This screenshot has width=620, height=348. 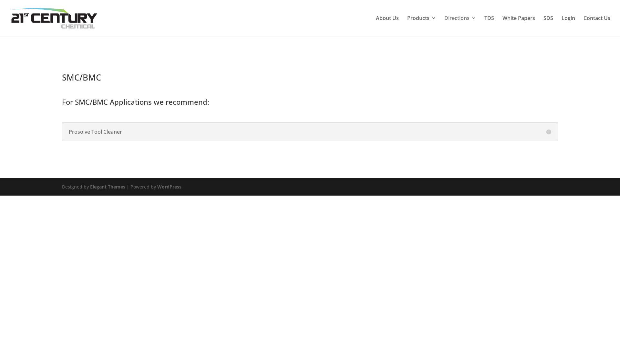 What do you see at coordinates (519, 26) in the screenshot?
I see `White Papers` at bounding box center [519, 26].